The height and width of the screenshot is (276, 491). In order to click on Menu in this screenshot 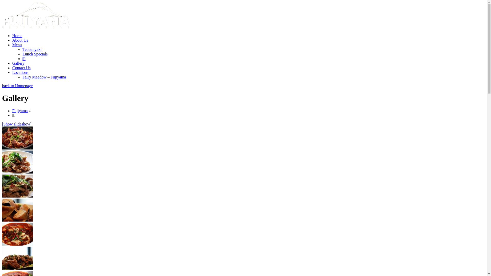, I will do `click(17, 45)`.